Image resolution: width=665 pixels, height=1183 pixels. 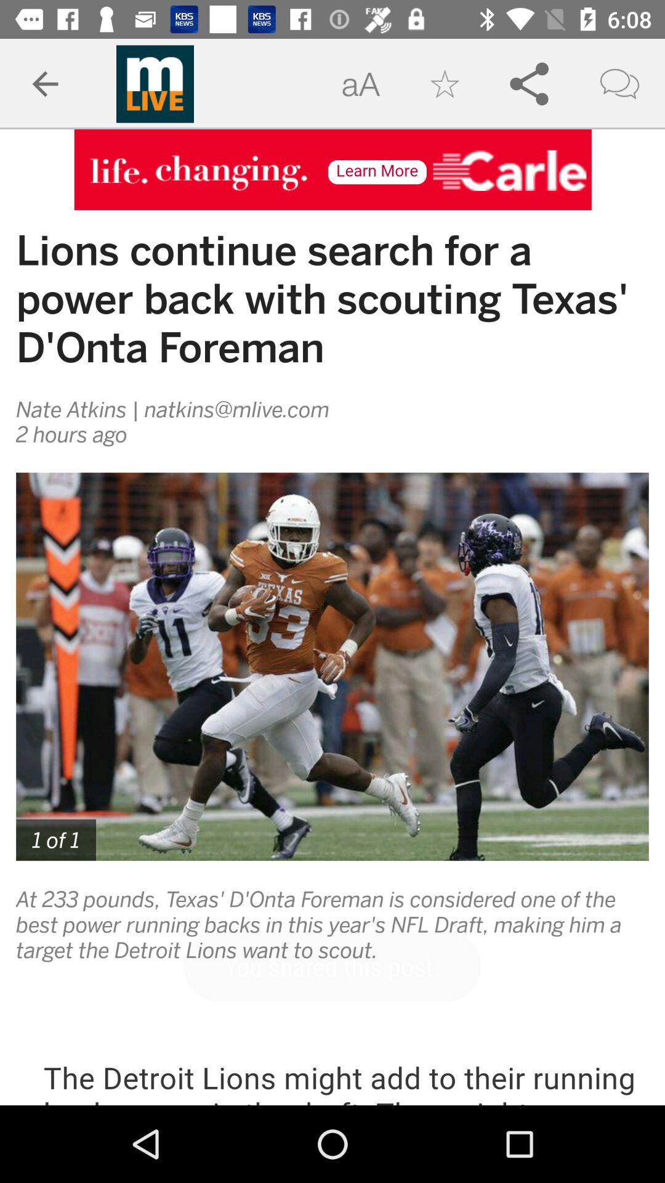 What do you see at coordinates (361, 84) in the screenshot?
I see `select the text to the left of star icon` at bounding box center [361, 84].